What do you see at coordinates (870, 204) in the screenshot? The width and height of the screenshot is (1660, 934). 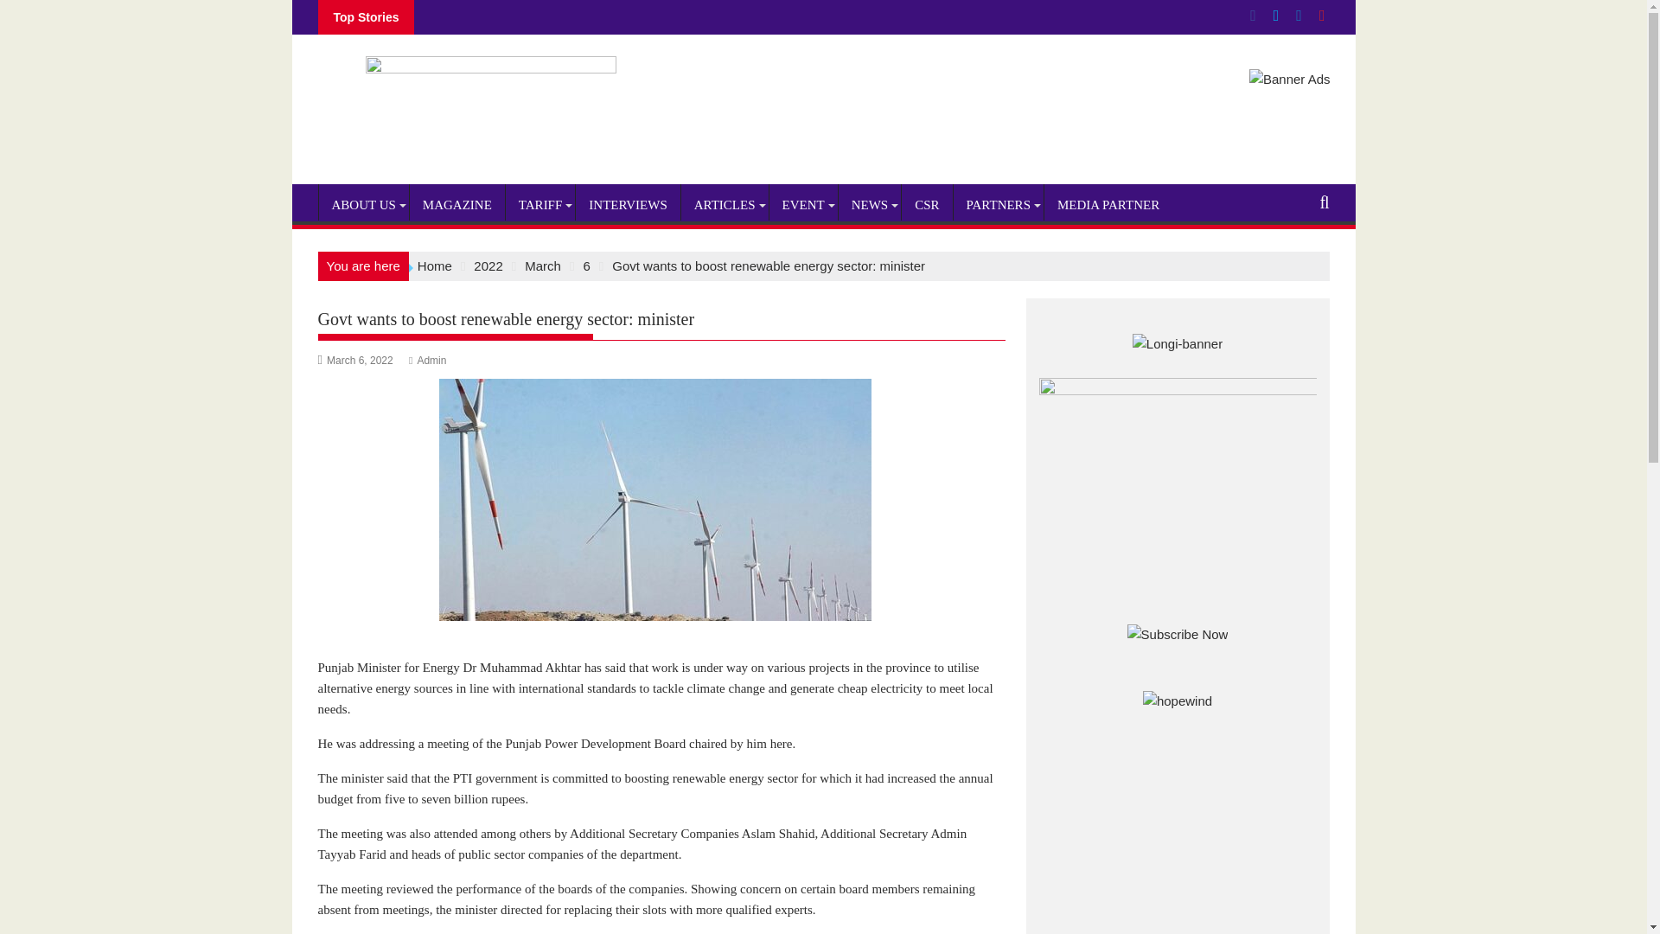 I see `NEWS` at bounding box center [870, 204].